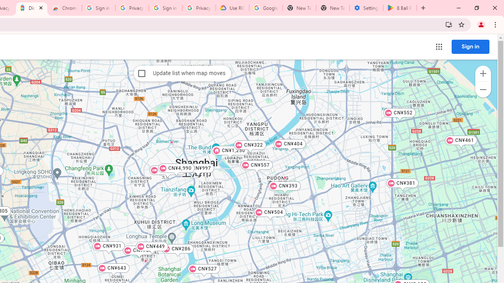  Describe the element at coordinates (65, 8) in the screenshot. I see `Chrome Web Store - Color themes by Chrome` at that location.